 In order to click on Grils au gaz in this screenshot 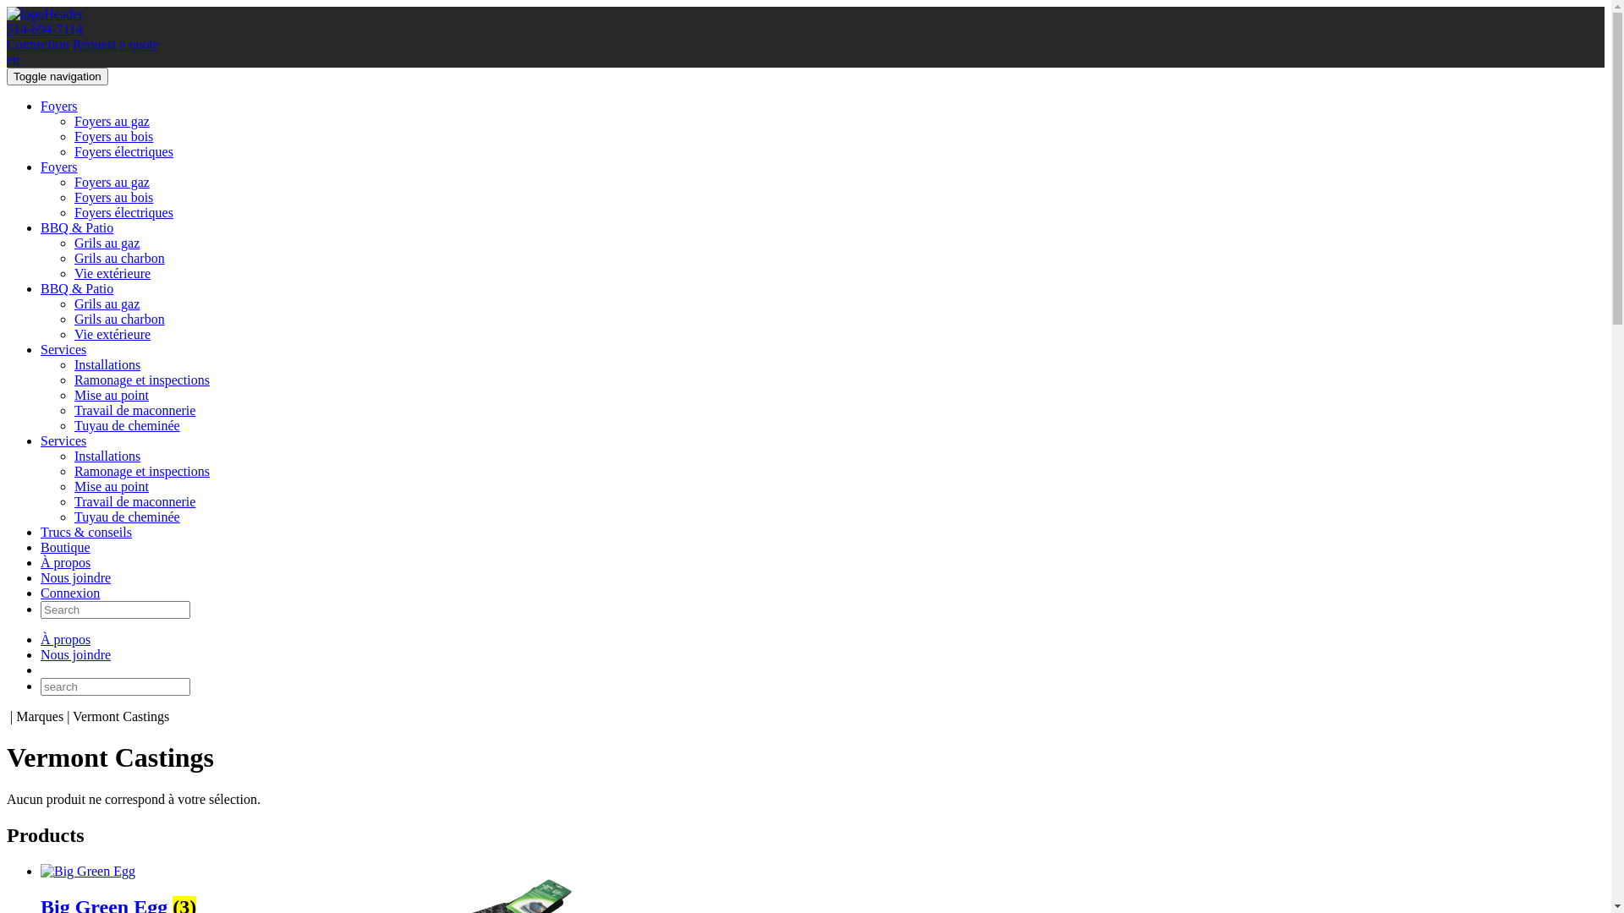, I will do `click(107, 243)`.